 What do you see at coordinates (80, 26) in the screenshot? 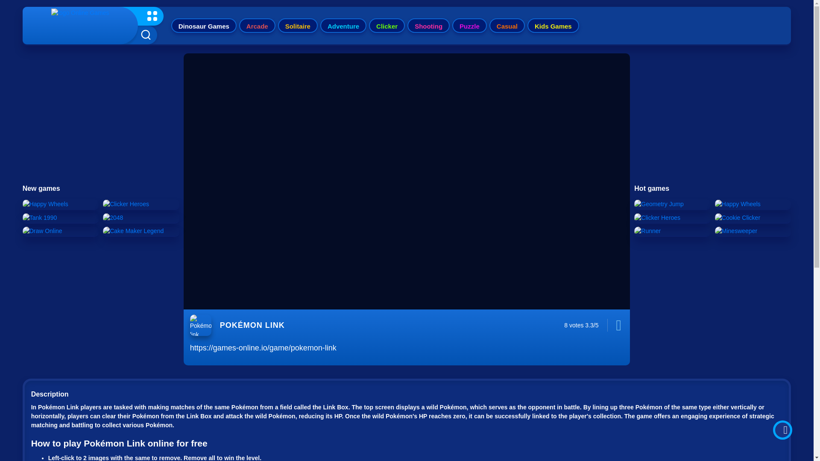
I see `logo Online Games` at bounding box center [80, 26].